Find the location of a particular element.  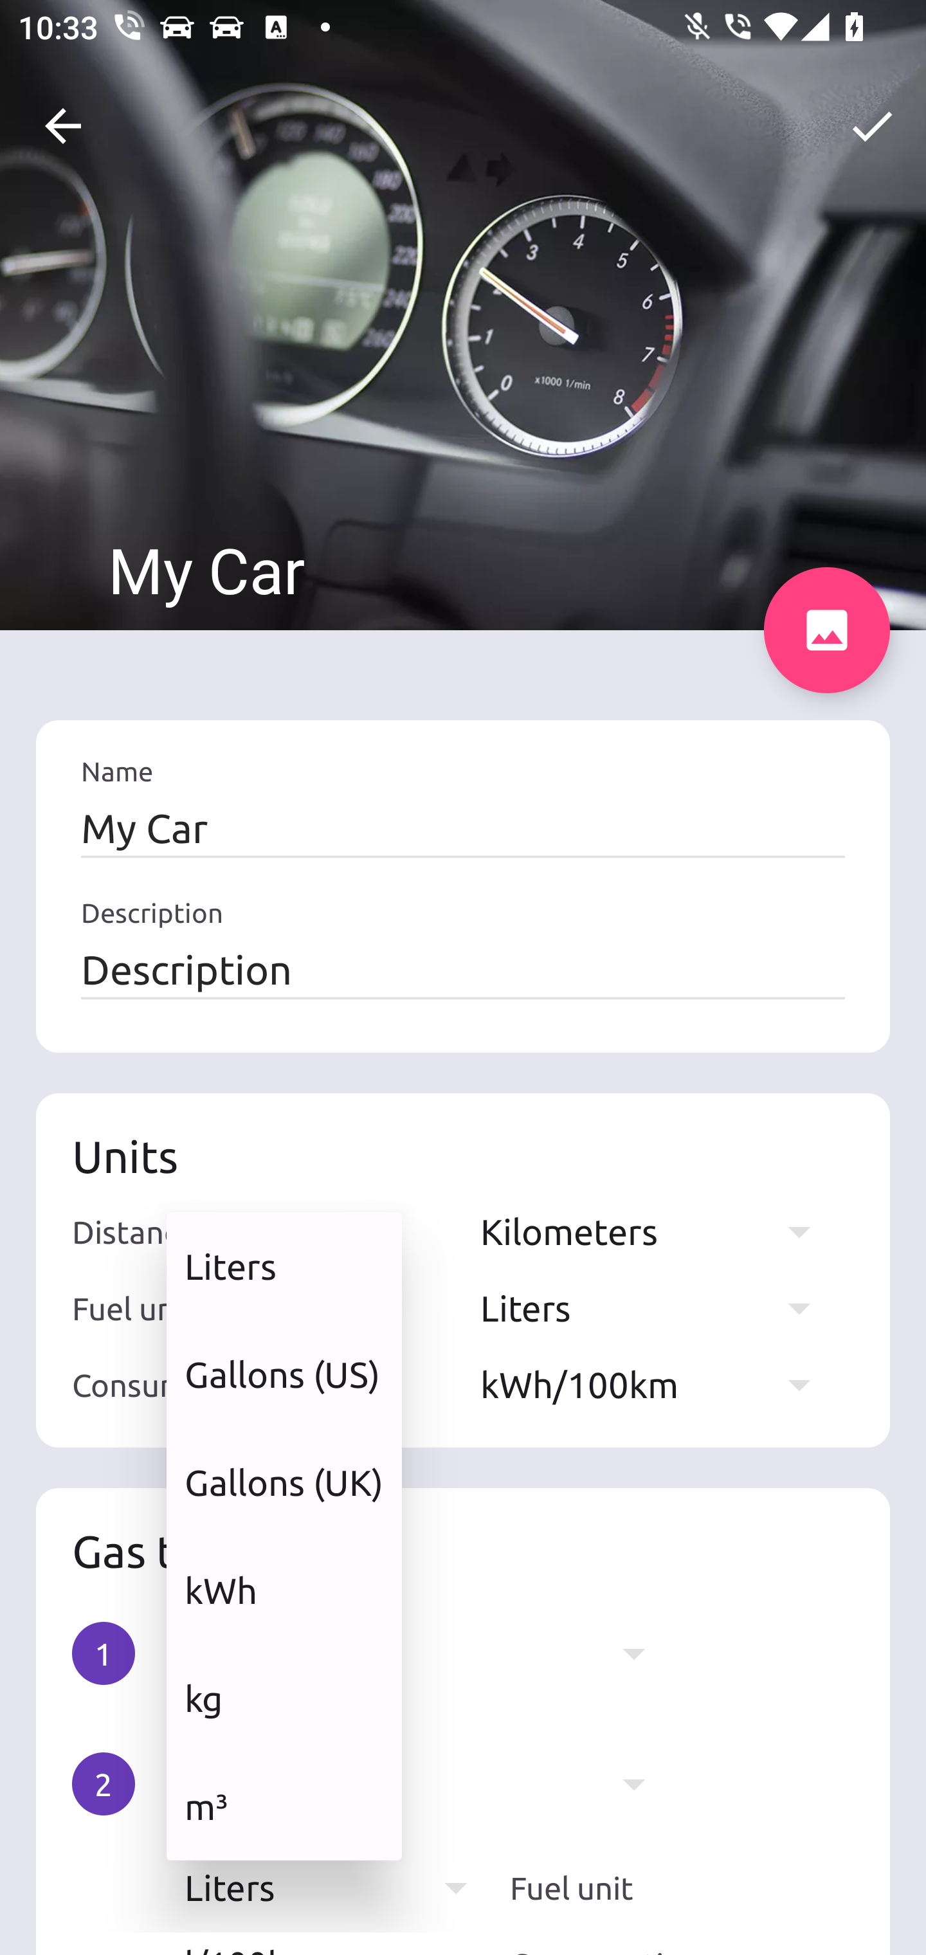

Liters is located at coordinates (284, 1266).